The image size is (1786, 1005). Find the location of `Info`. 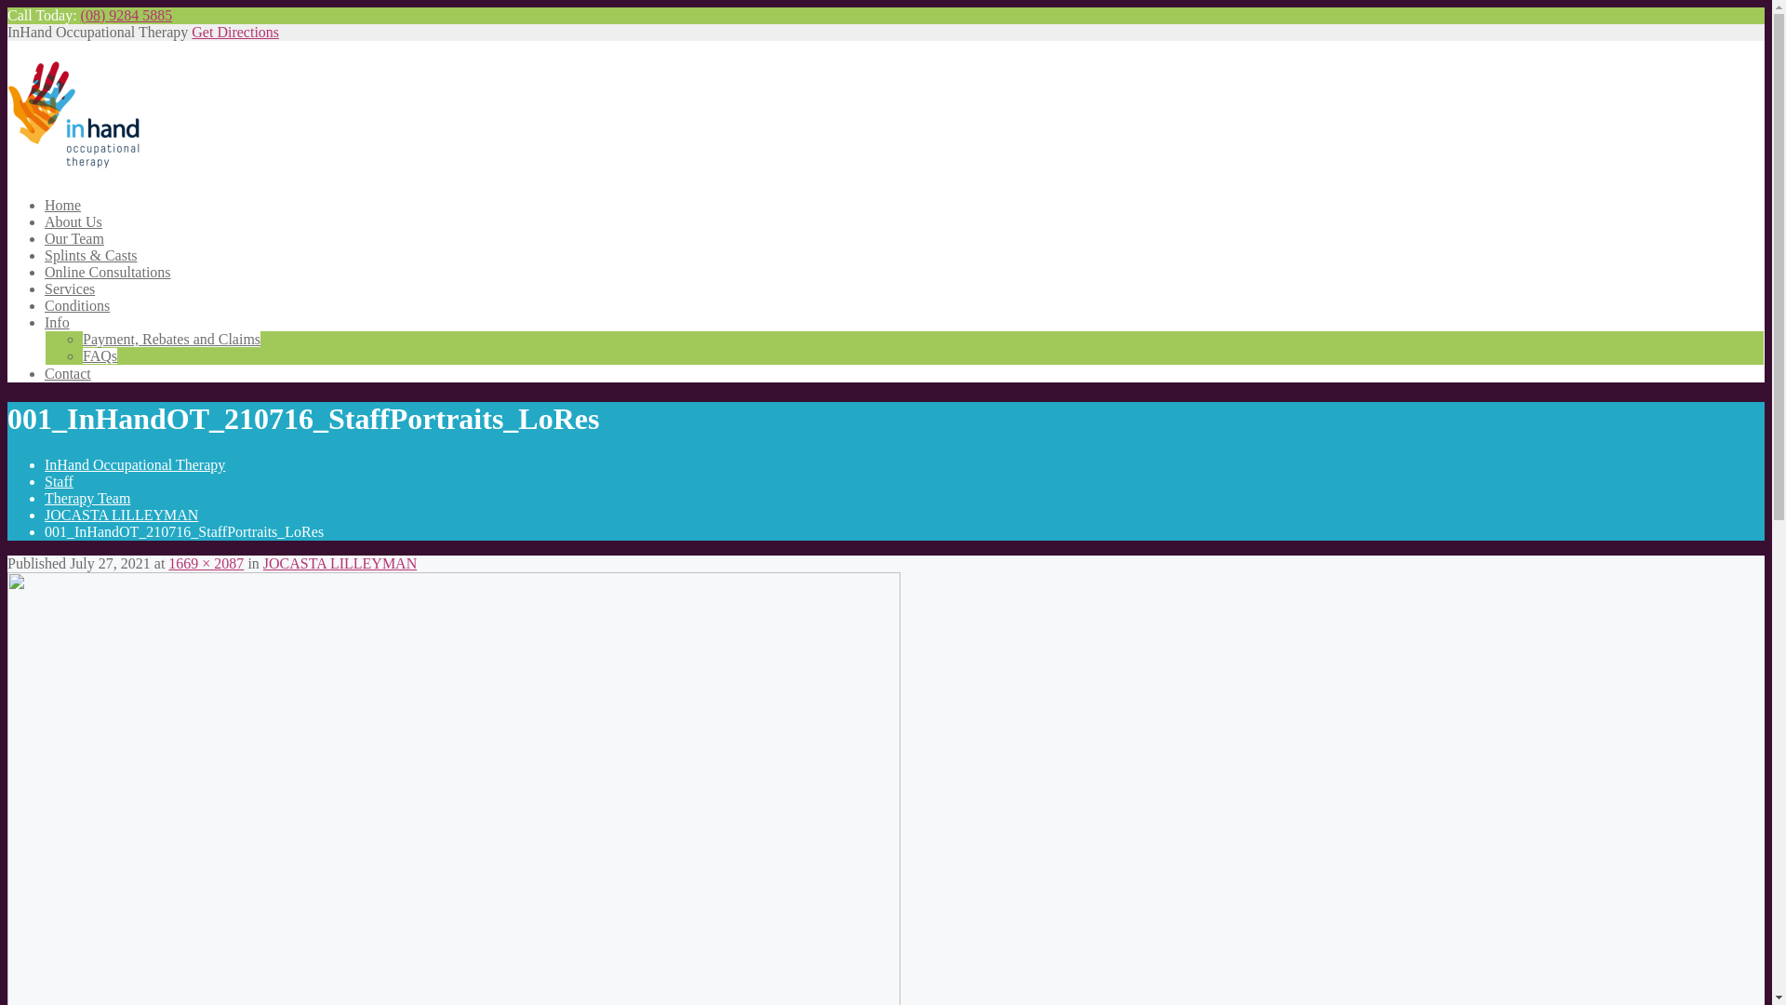

Info is located at coordinates (58, 322).